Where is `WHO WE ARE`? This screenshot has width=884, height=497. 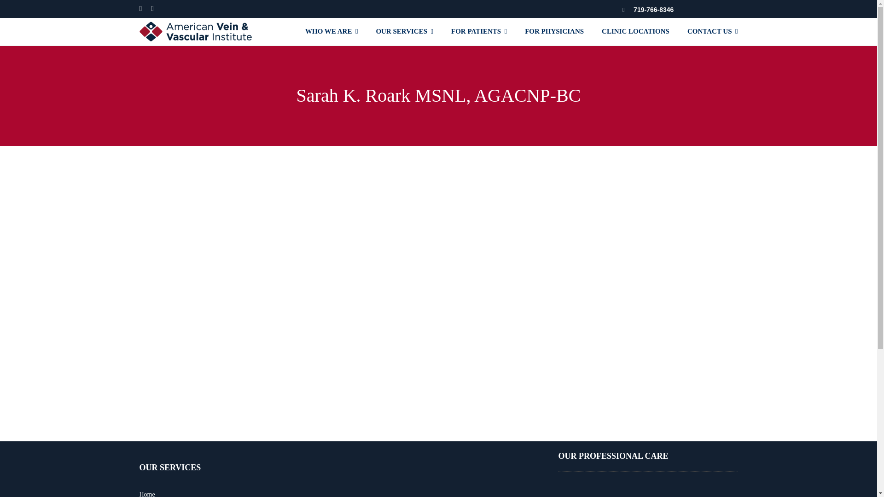
WHO WE ARE is located at coordinates (331, 31).